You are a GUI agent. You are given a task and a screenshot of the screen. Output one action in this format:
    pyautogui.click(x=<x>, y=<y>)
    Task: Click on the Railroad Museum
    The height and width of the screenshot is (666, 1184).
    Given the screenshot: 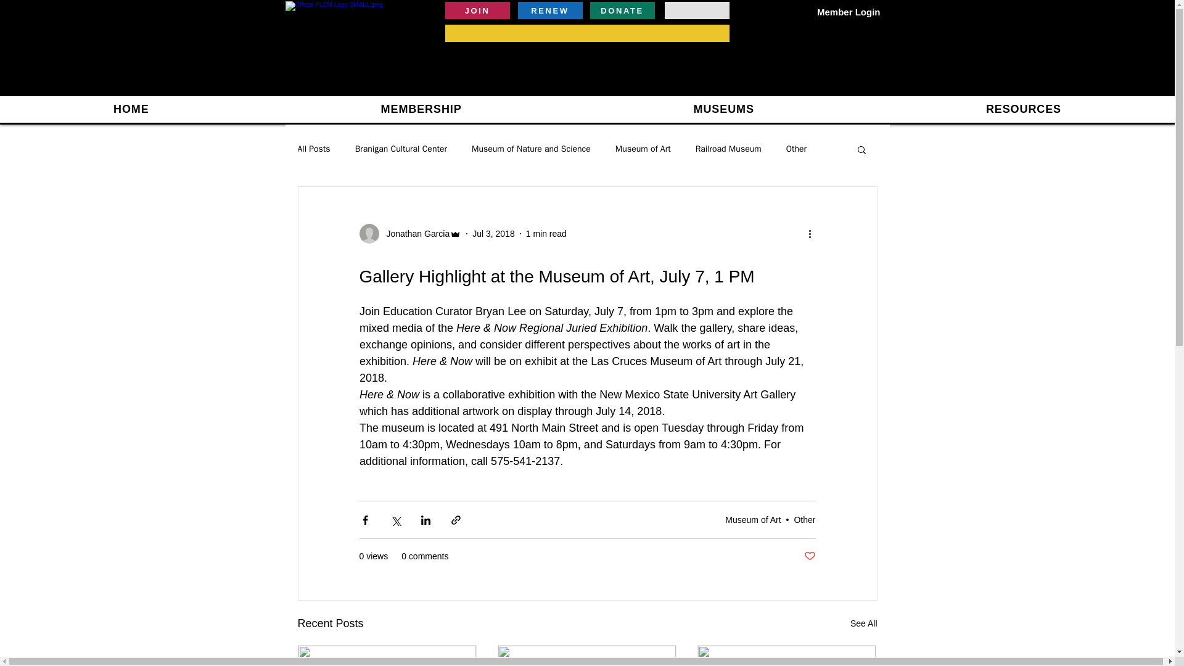 What is the action you would take?
    pyautogui.click(x=728, y=149)
    